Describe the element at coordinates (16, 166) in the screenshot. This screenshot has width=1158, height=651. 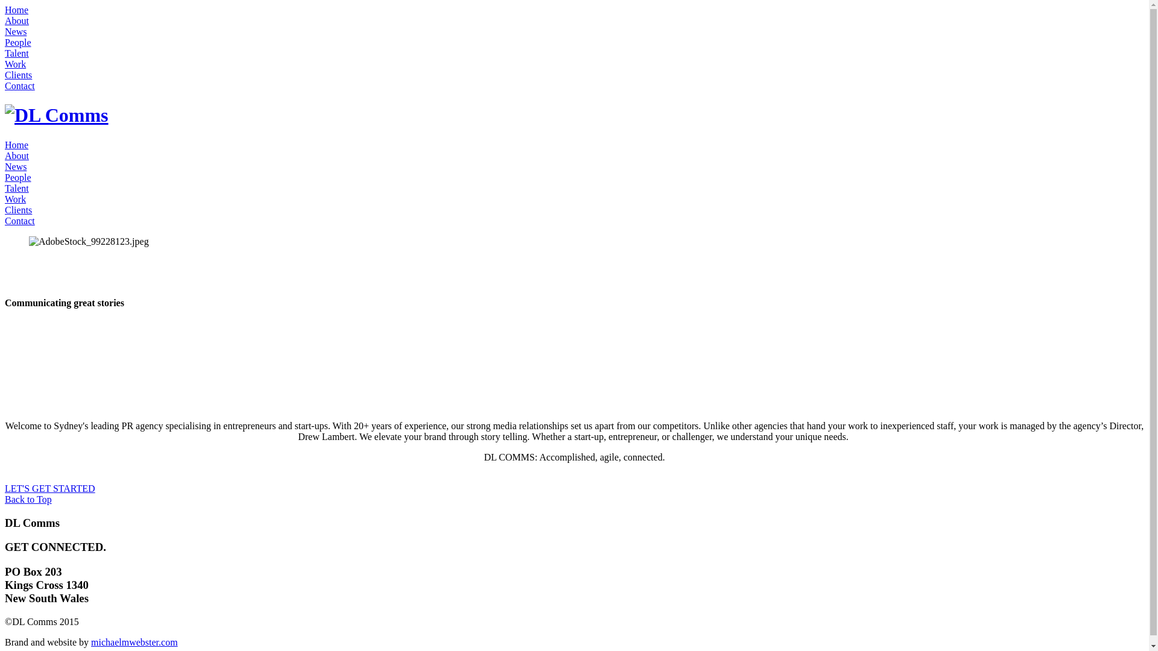
I see `News` at that location.